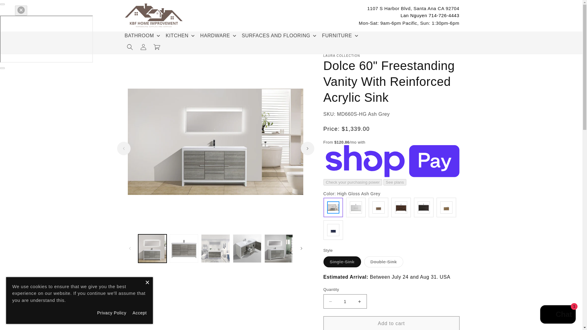 This screenshot has width=587, height=330. I want to click on Shopify online store chat, so click(558, 315).